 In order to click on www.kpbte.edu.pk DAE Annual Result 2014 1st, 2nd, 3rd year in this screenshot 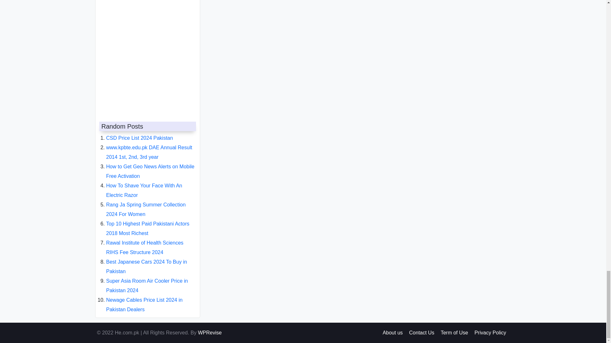, I will do `click(149, 147)`.